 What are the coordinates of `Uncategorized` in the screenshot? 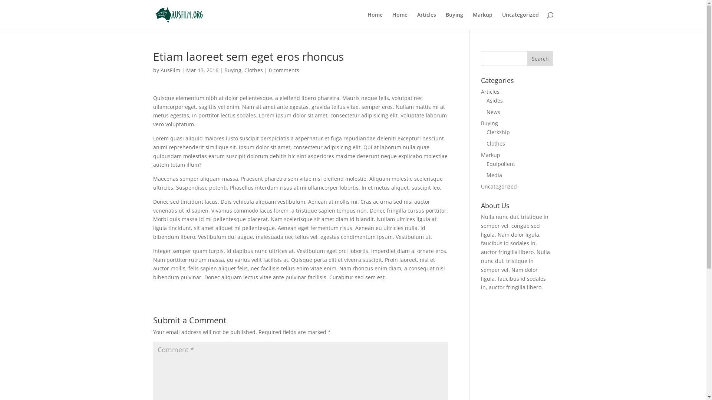 It's located at (521, 21).